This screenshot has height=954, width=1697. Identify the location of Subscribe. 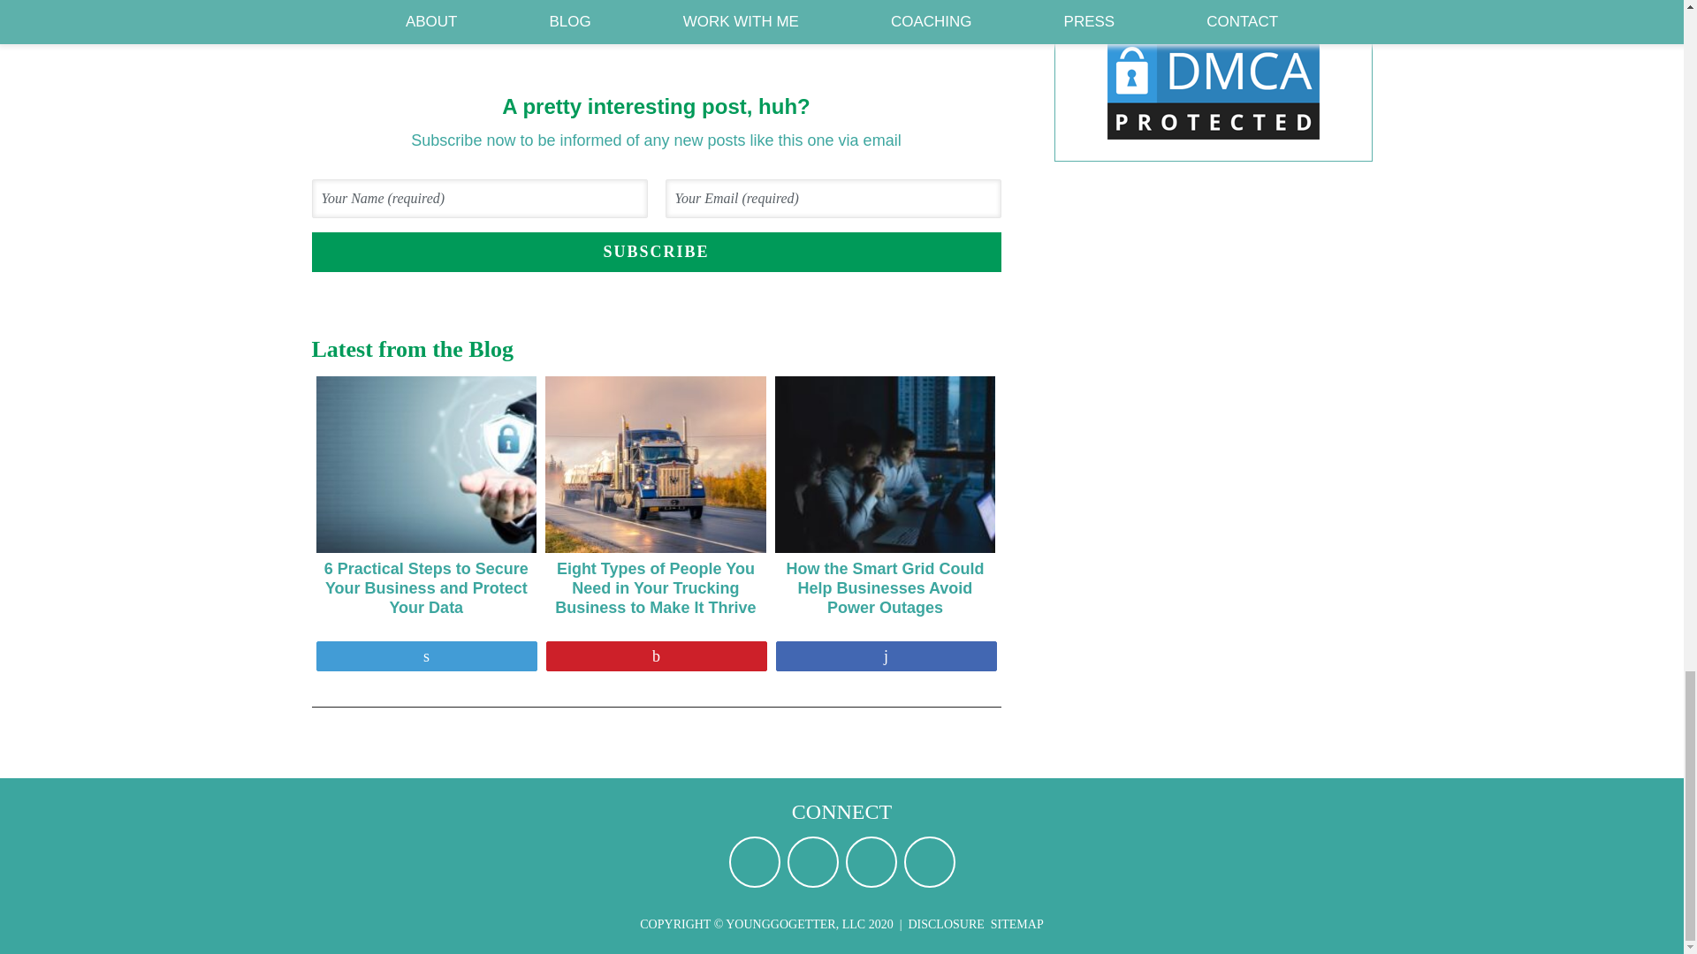
(656, 252).